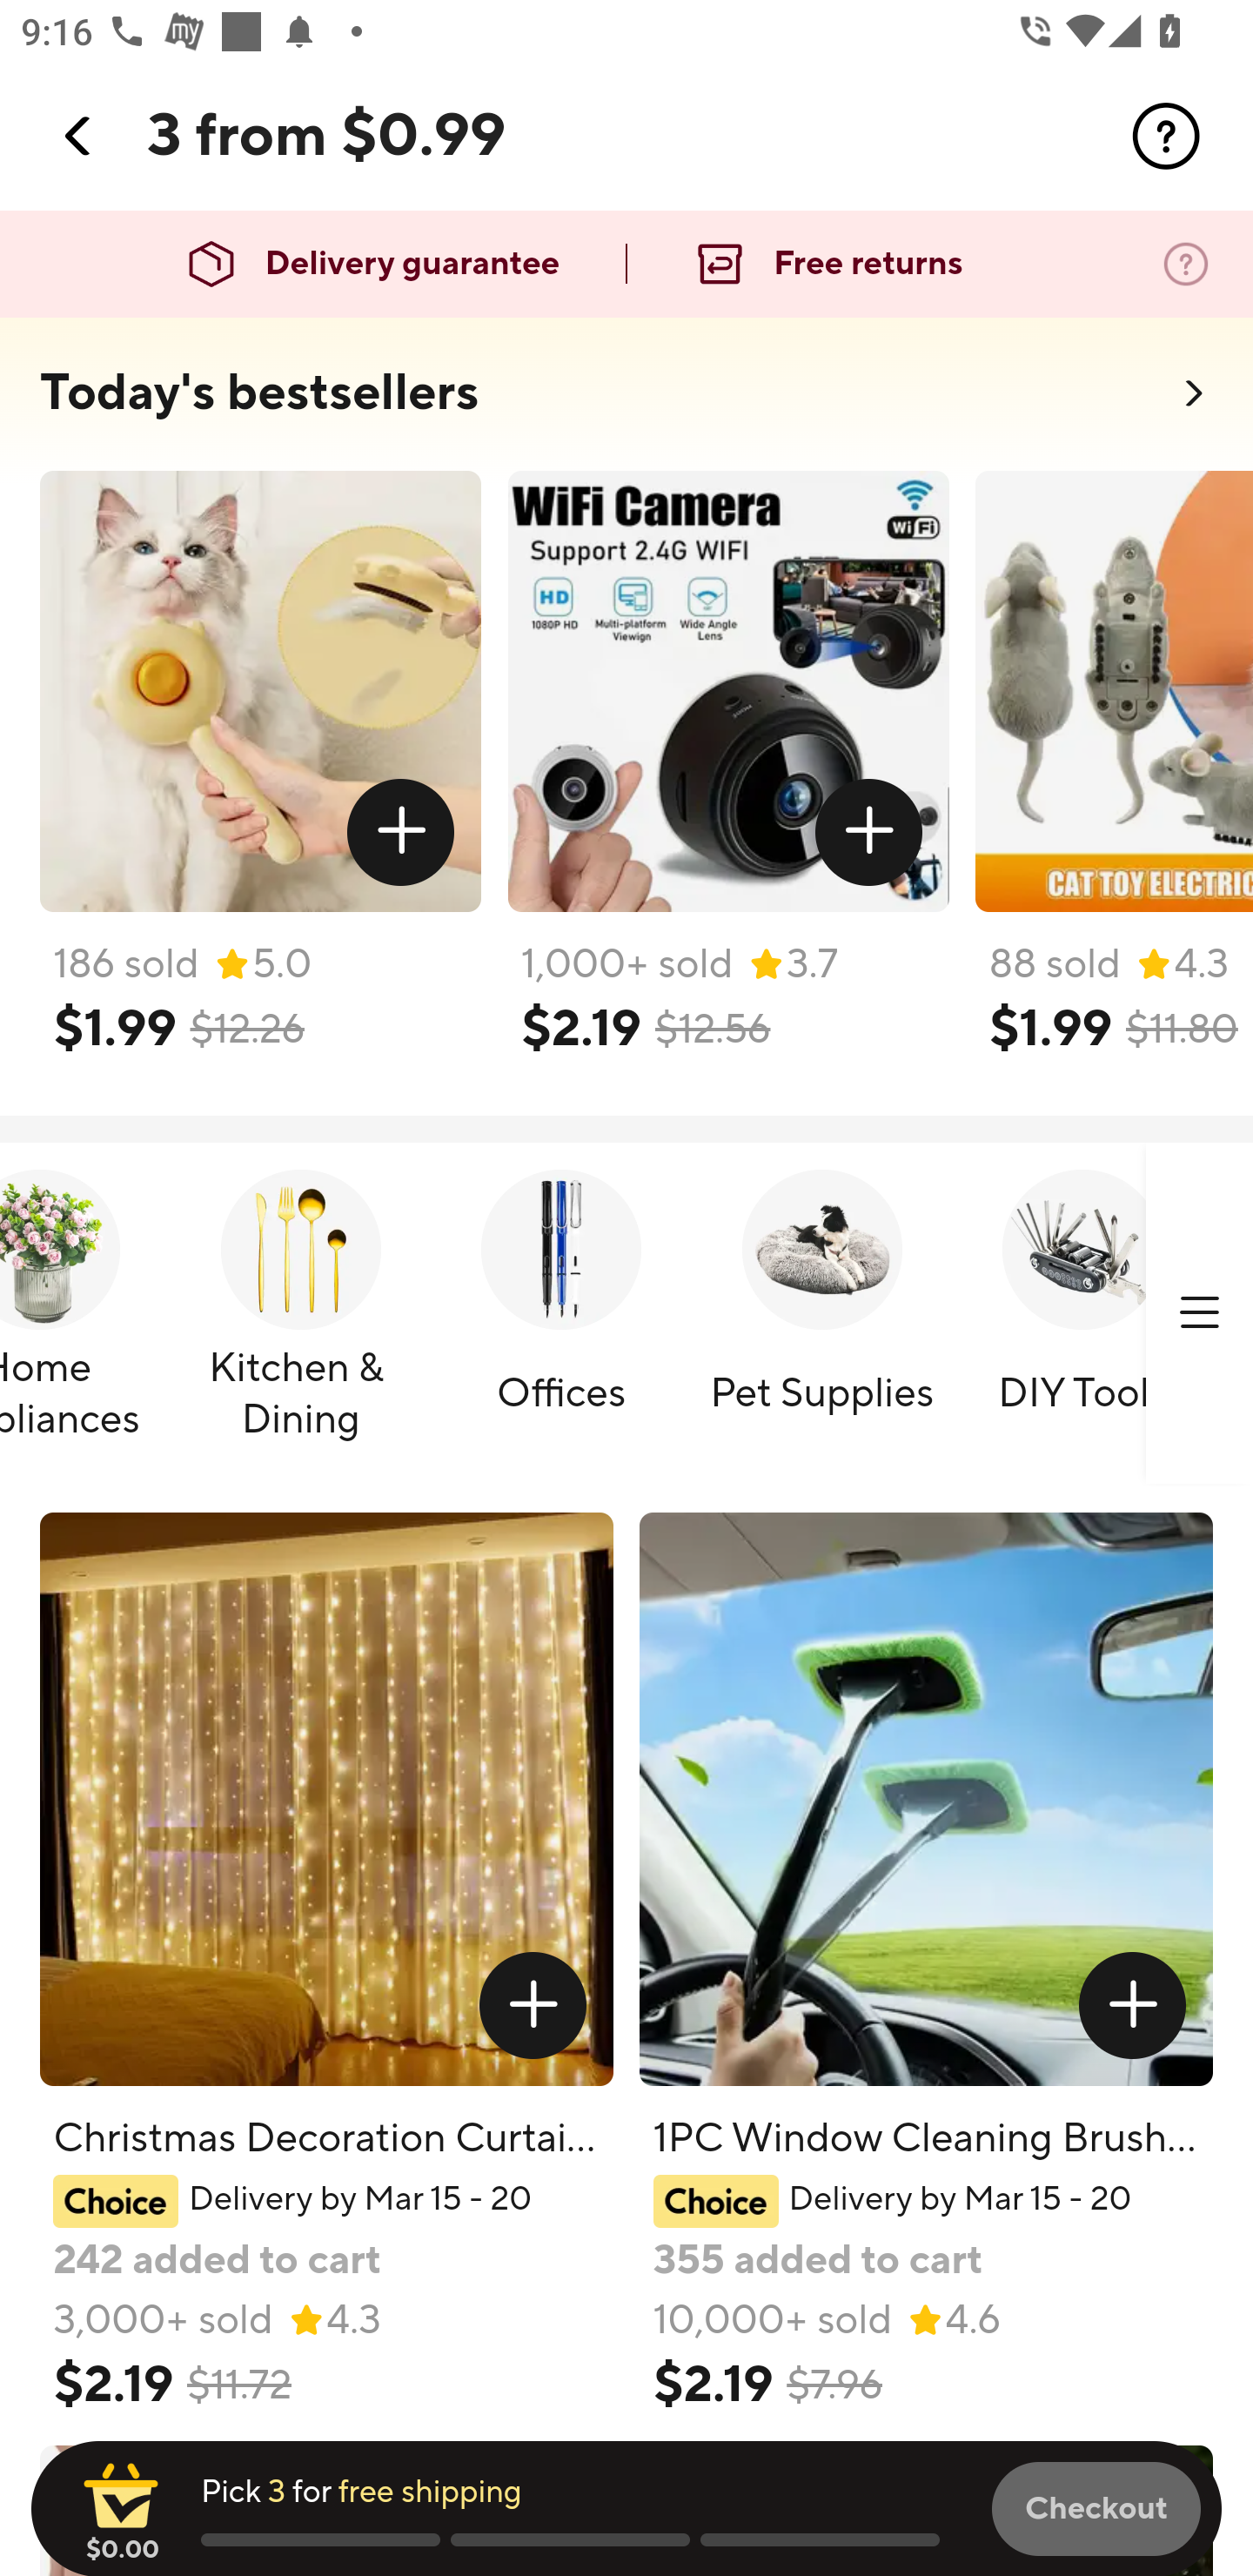 This screenshot has width=1253, height=2576. I want to click on , so click(1166, 136).